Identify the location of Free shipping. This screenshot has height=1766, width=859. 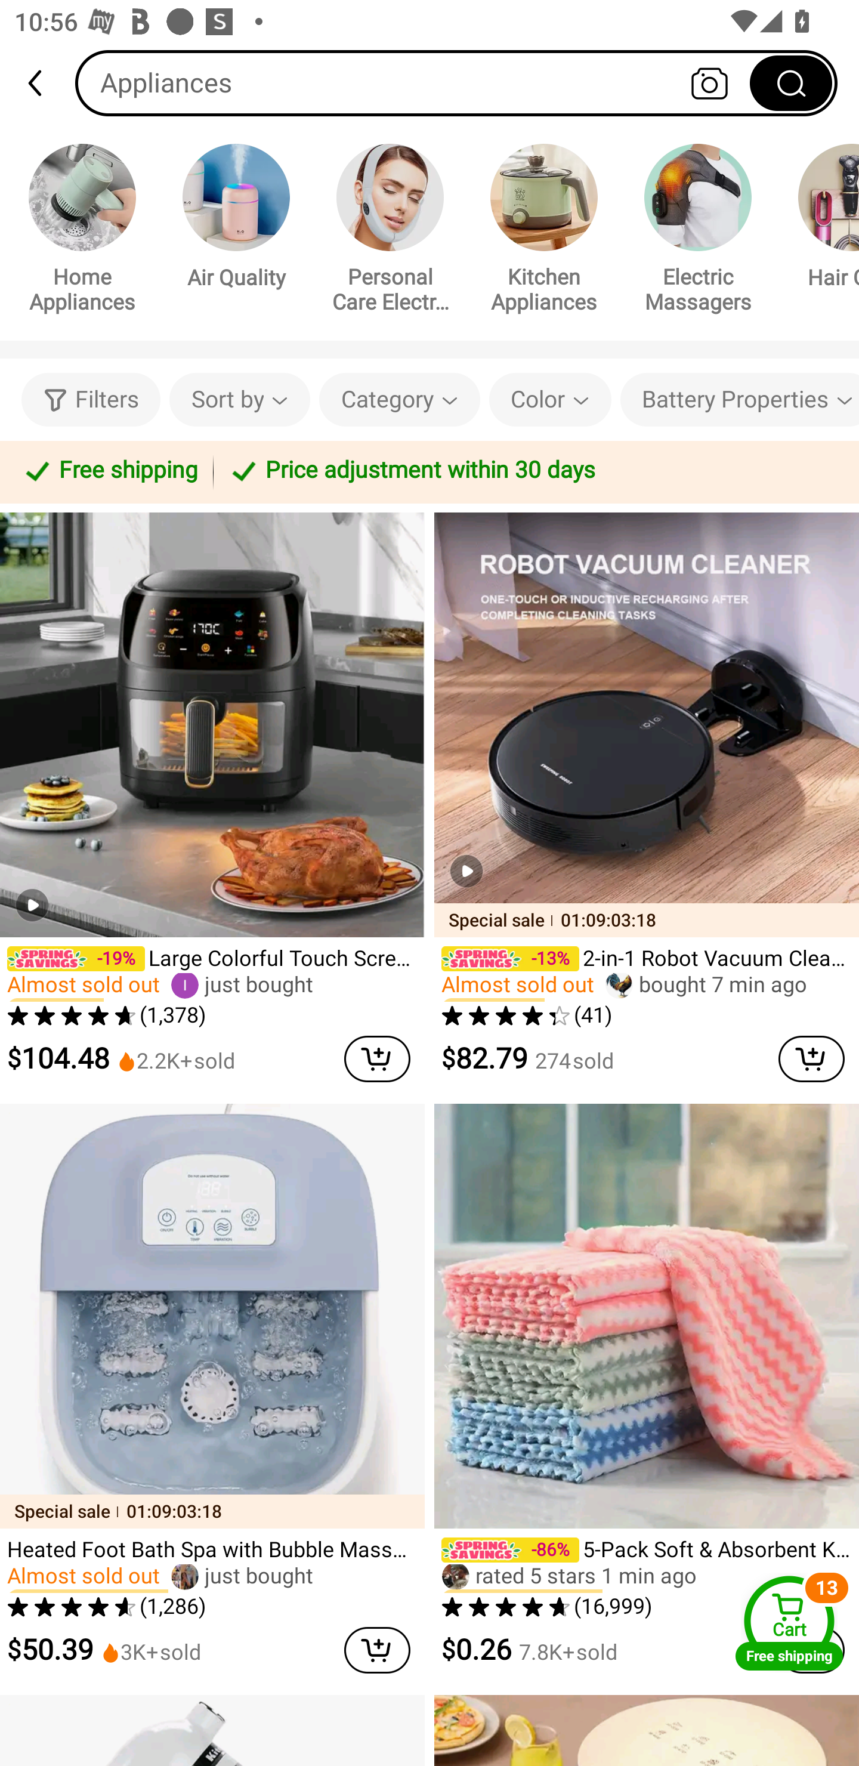
(110, 471).